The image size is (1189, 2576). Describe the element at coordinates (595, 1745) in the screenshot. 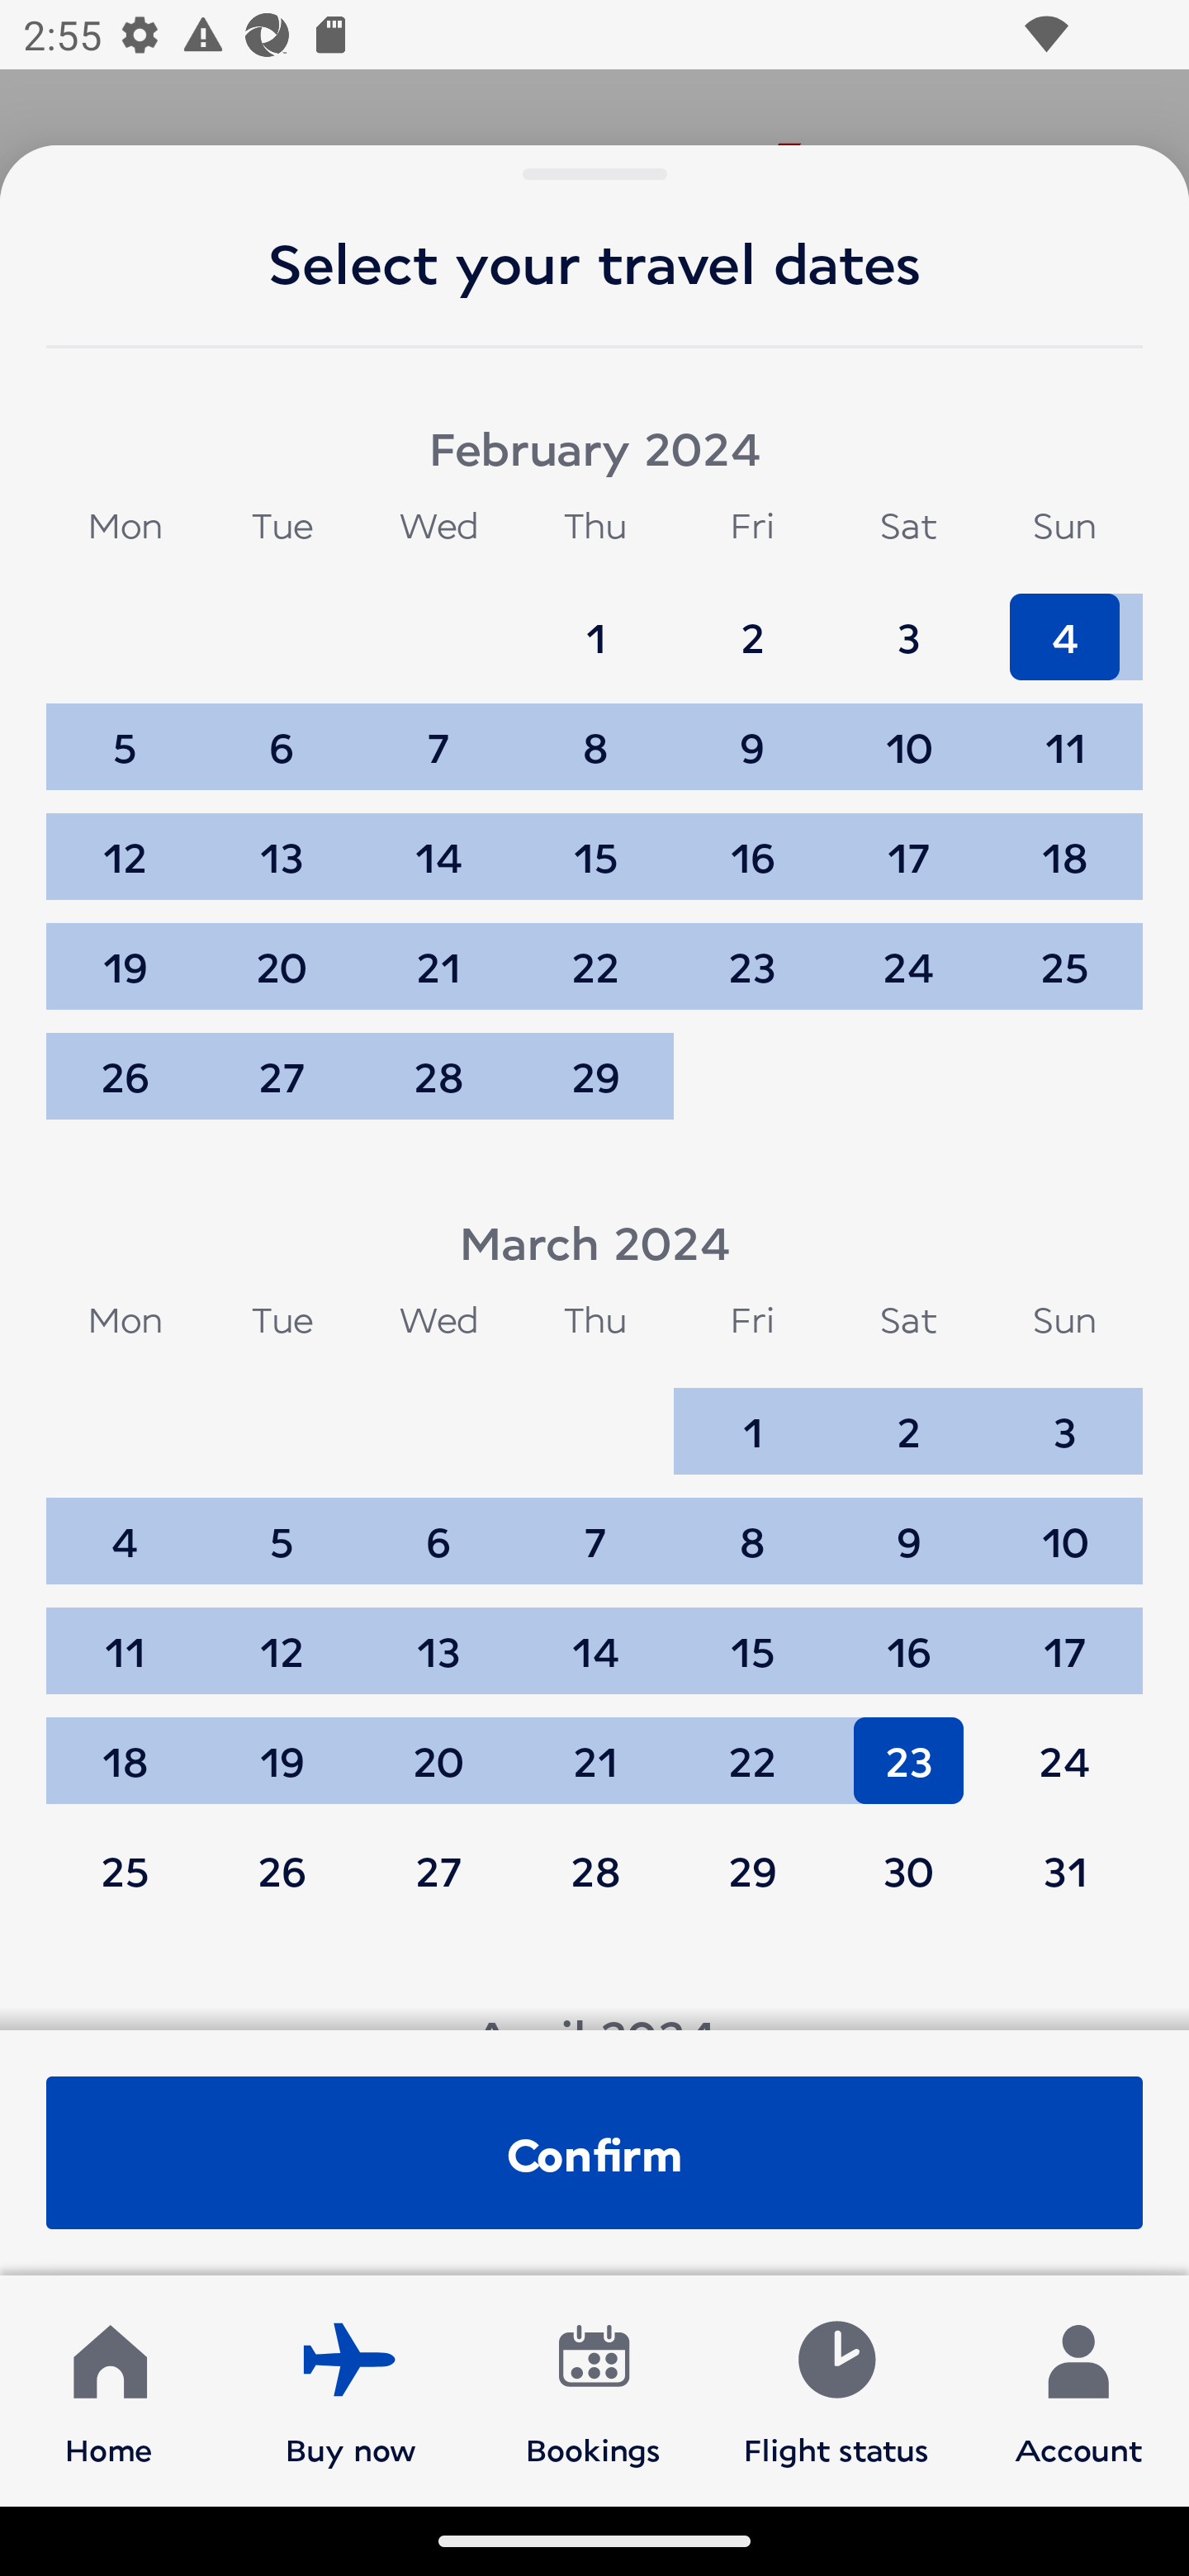

I see `21` at that location.